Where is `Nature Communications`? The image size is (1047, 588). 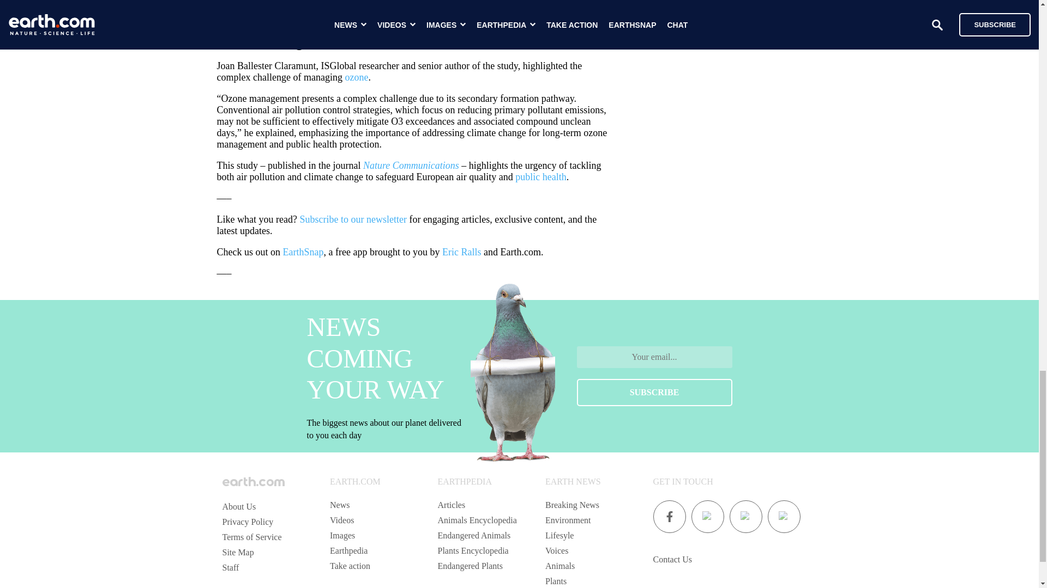 Nature Communications is located at coordinates (411, 166).